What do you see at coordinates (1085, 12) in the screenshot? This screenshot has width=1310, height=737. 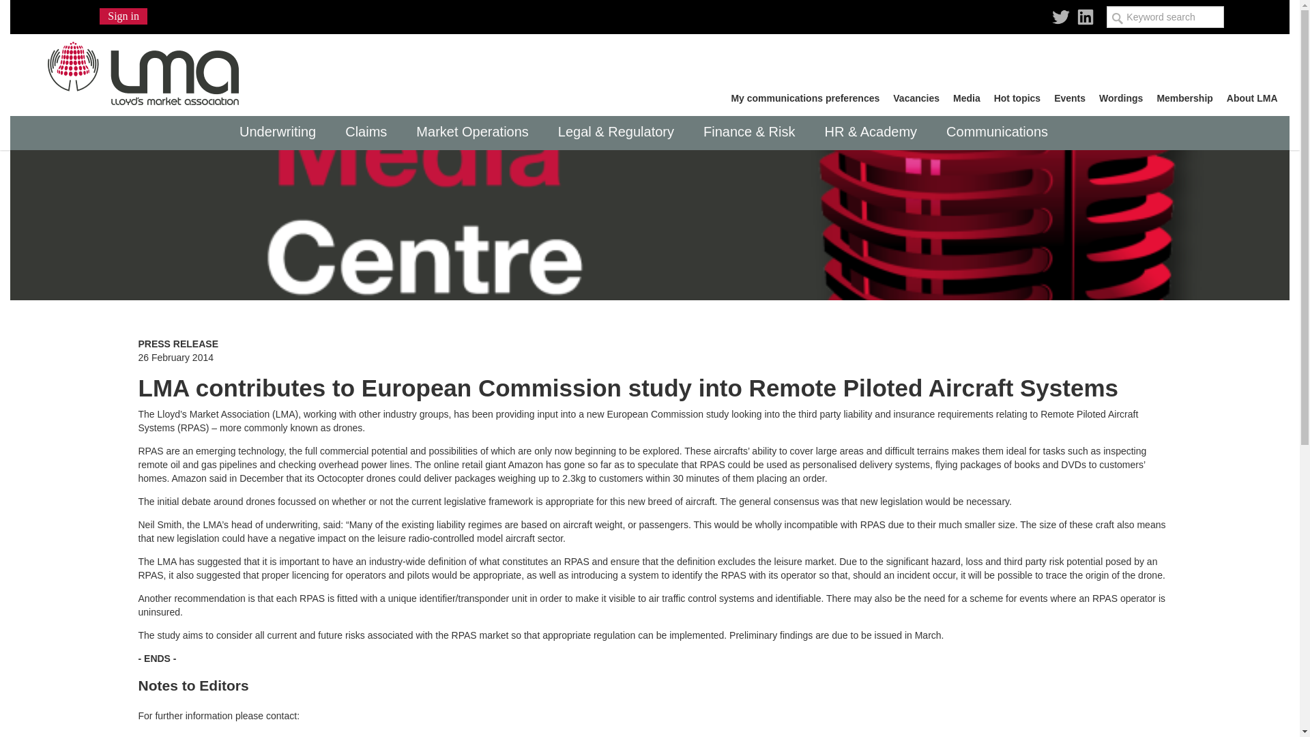 I see `Visit our LinkedIn page` at bounding box center [1085, 12].